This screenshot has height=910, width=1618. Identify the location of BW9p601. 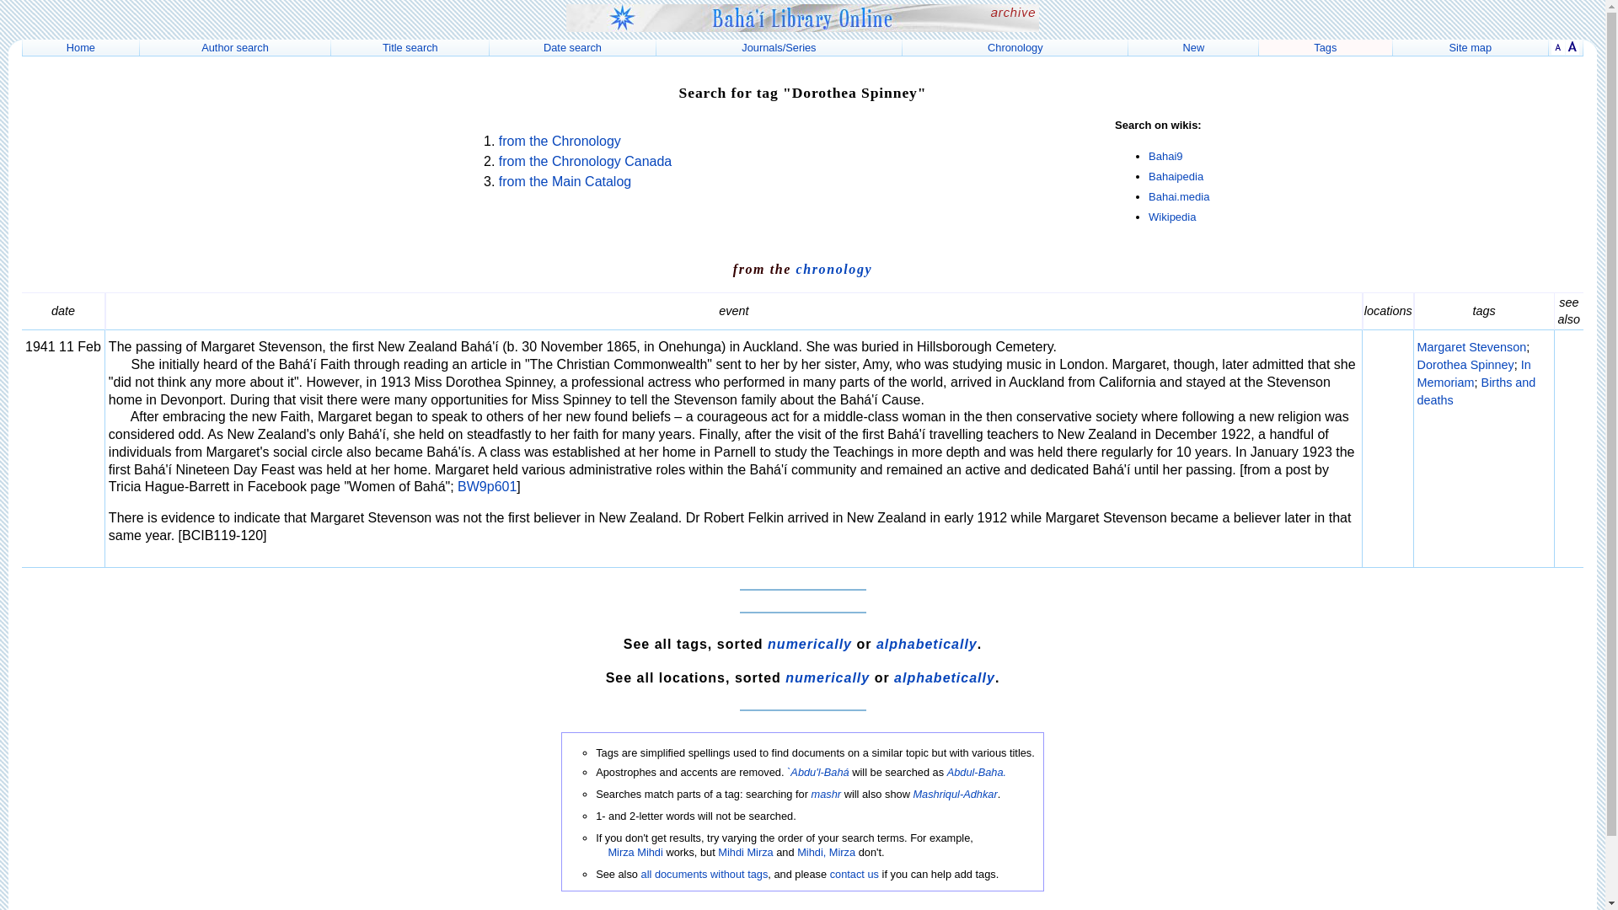
(487, 487).